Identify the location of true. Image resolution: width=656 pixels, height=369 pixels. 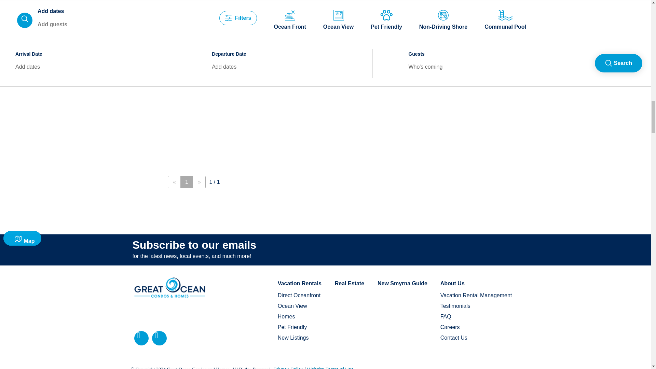
(16, 188).